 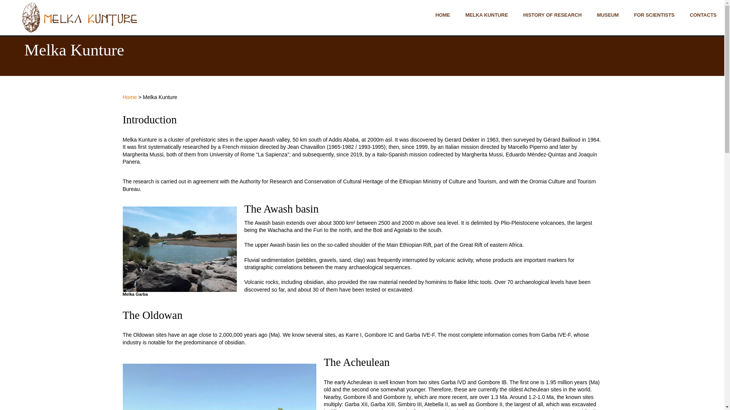 What do you see at coordinates (443, 14) in the screenshot?
I see `HOME` at bounding box center [443, 14].